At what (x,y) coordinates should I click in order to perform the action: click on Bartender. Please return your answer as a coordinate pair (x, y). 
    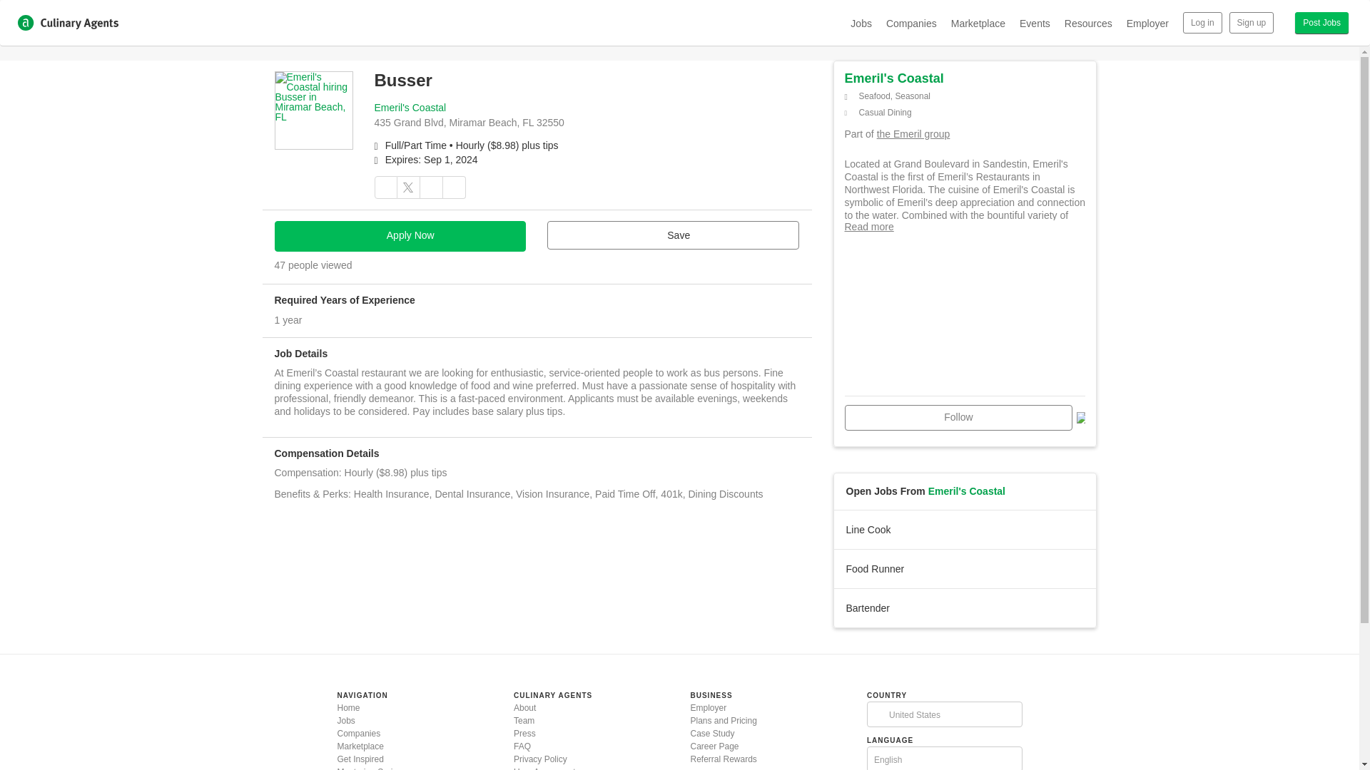
    Looking at the image, I should click on (965, 607).